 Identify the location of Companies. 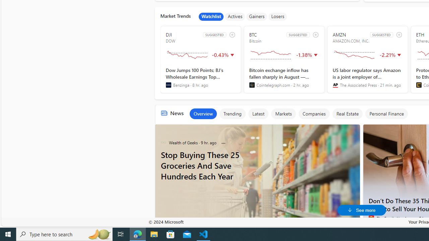
(314, 114).